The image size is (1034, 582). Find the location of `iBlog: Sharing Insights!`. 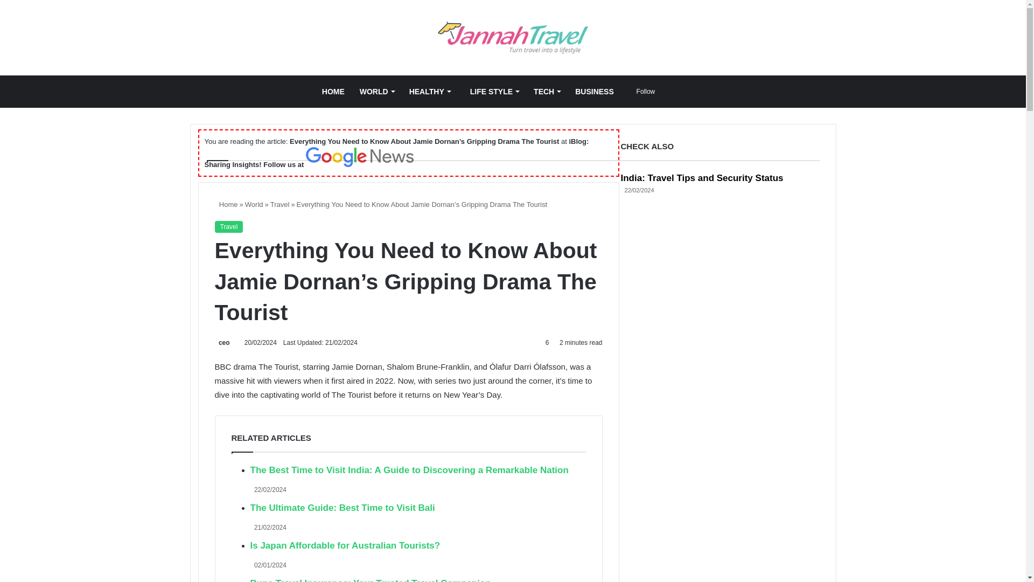

iBlog: Sharing Insights! is located at coordinates (397, 153).